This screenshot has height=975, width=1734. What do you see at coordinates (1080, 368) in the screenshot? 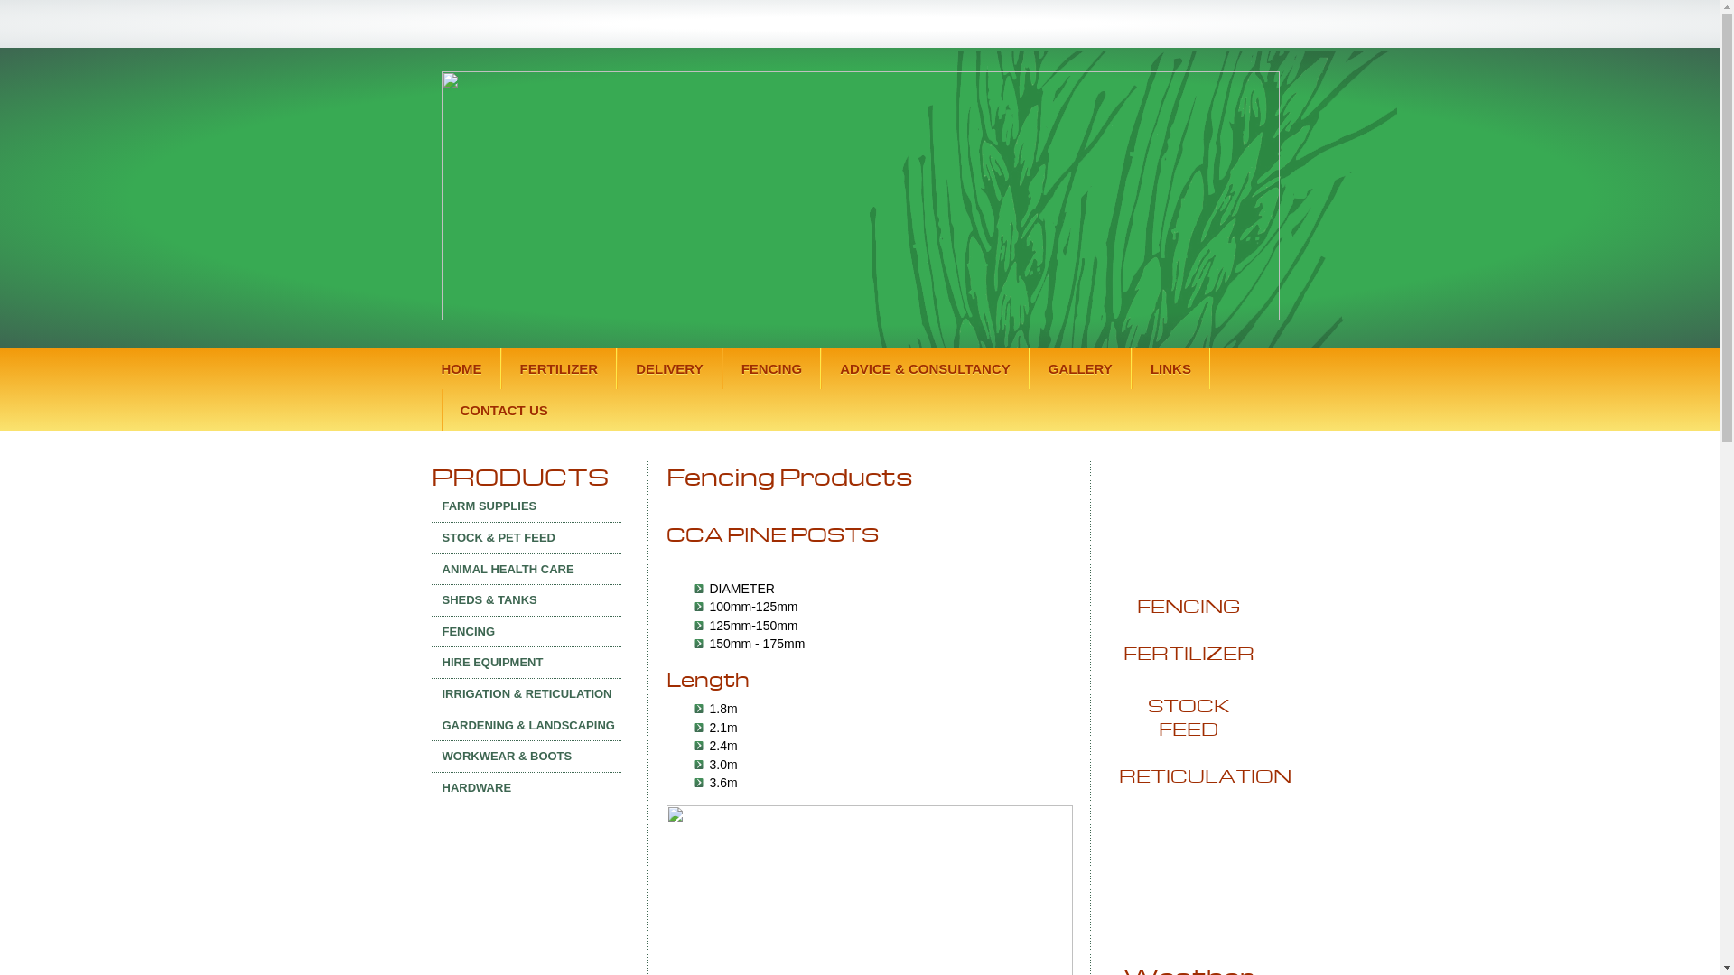
I see `GALLERY` at bounding box center [1080, 368].